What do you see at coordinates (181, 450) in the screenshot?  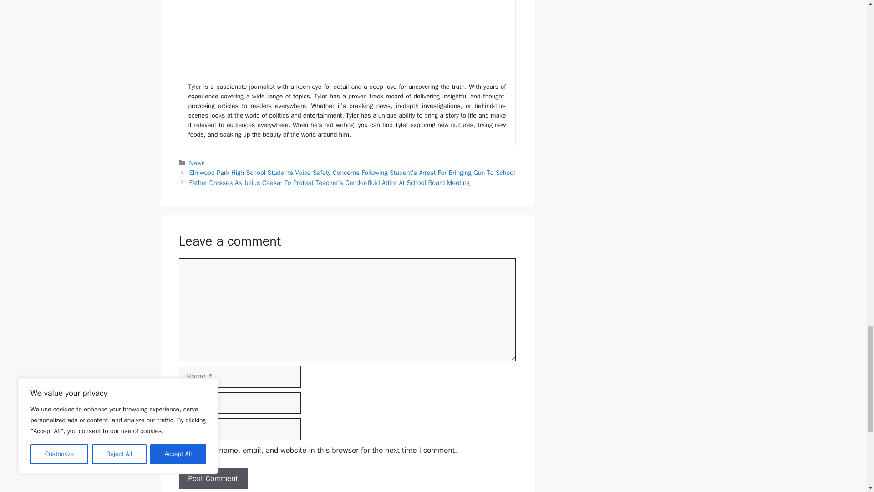 I see `yes` at bounding box center [181, 450].